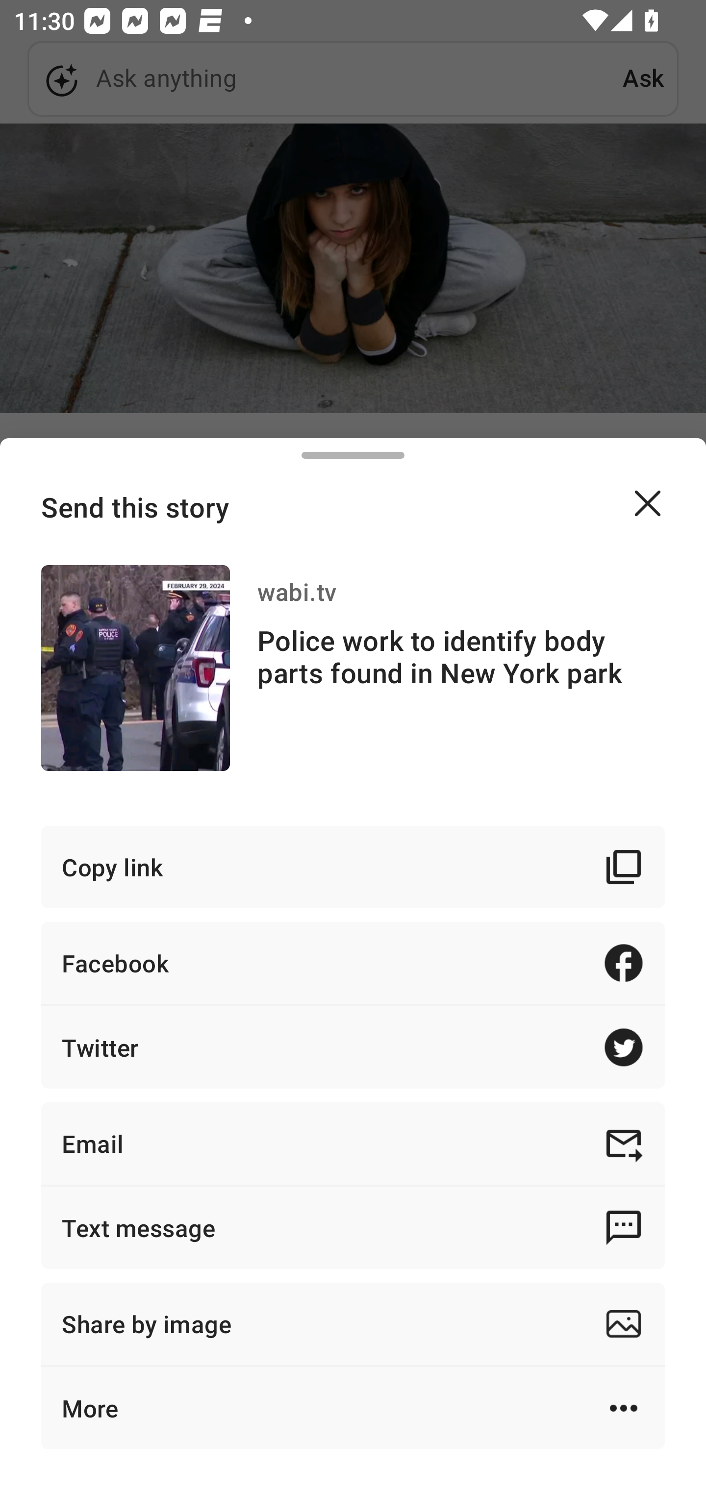  Describe the element at coordinates (353, 867) in the screenshot. I see `Copy link` at that location.